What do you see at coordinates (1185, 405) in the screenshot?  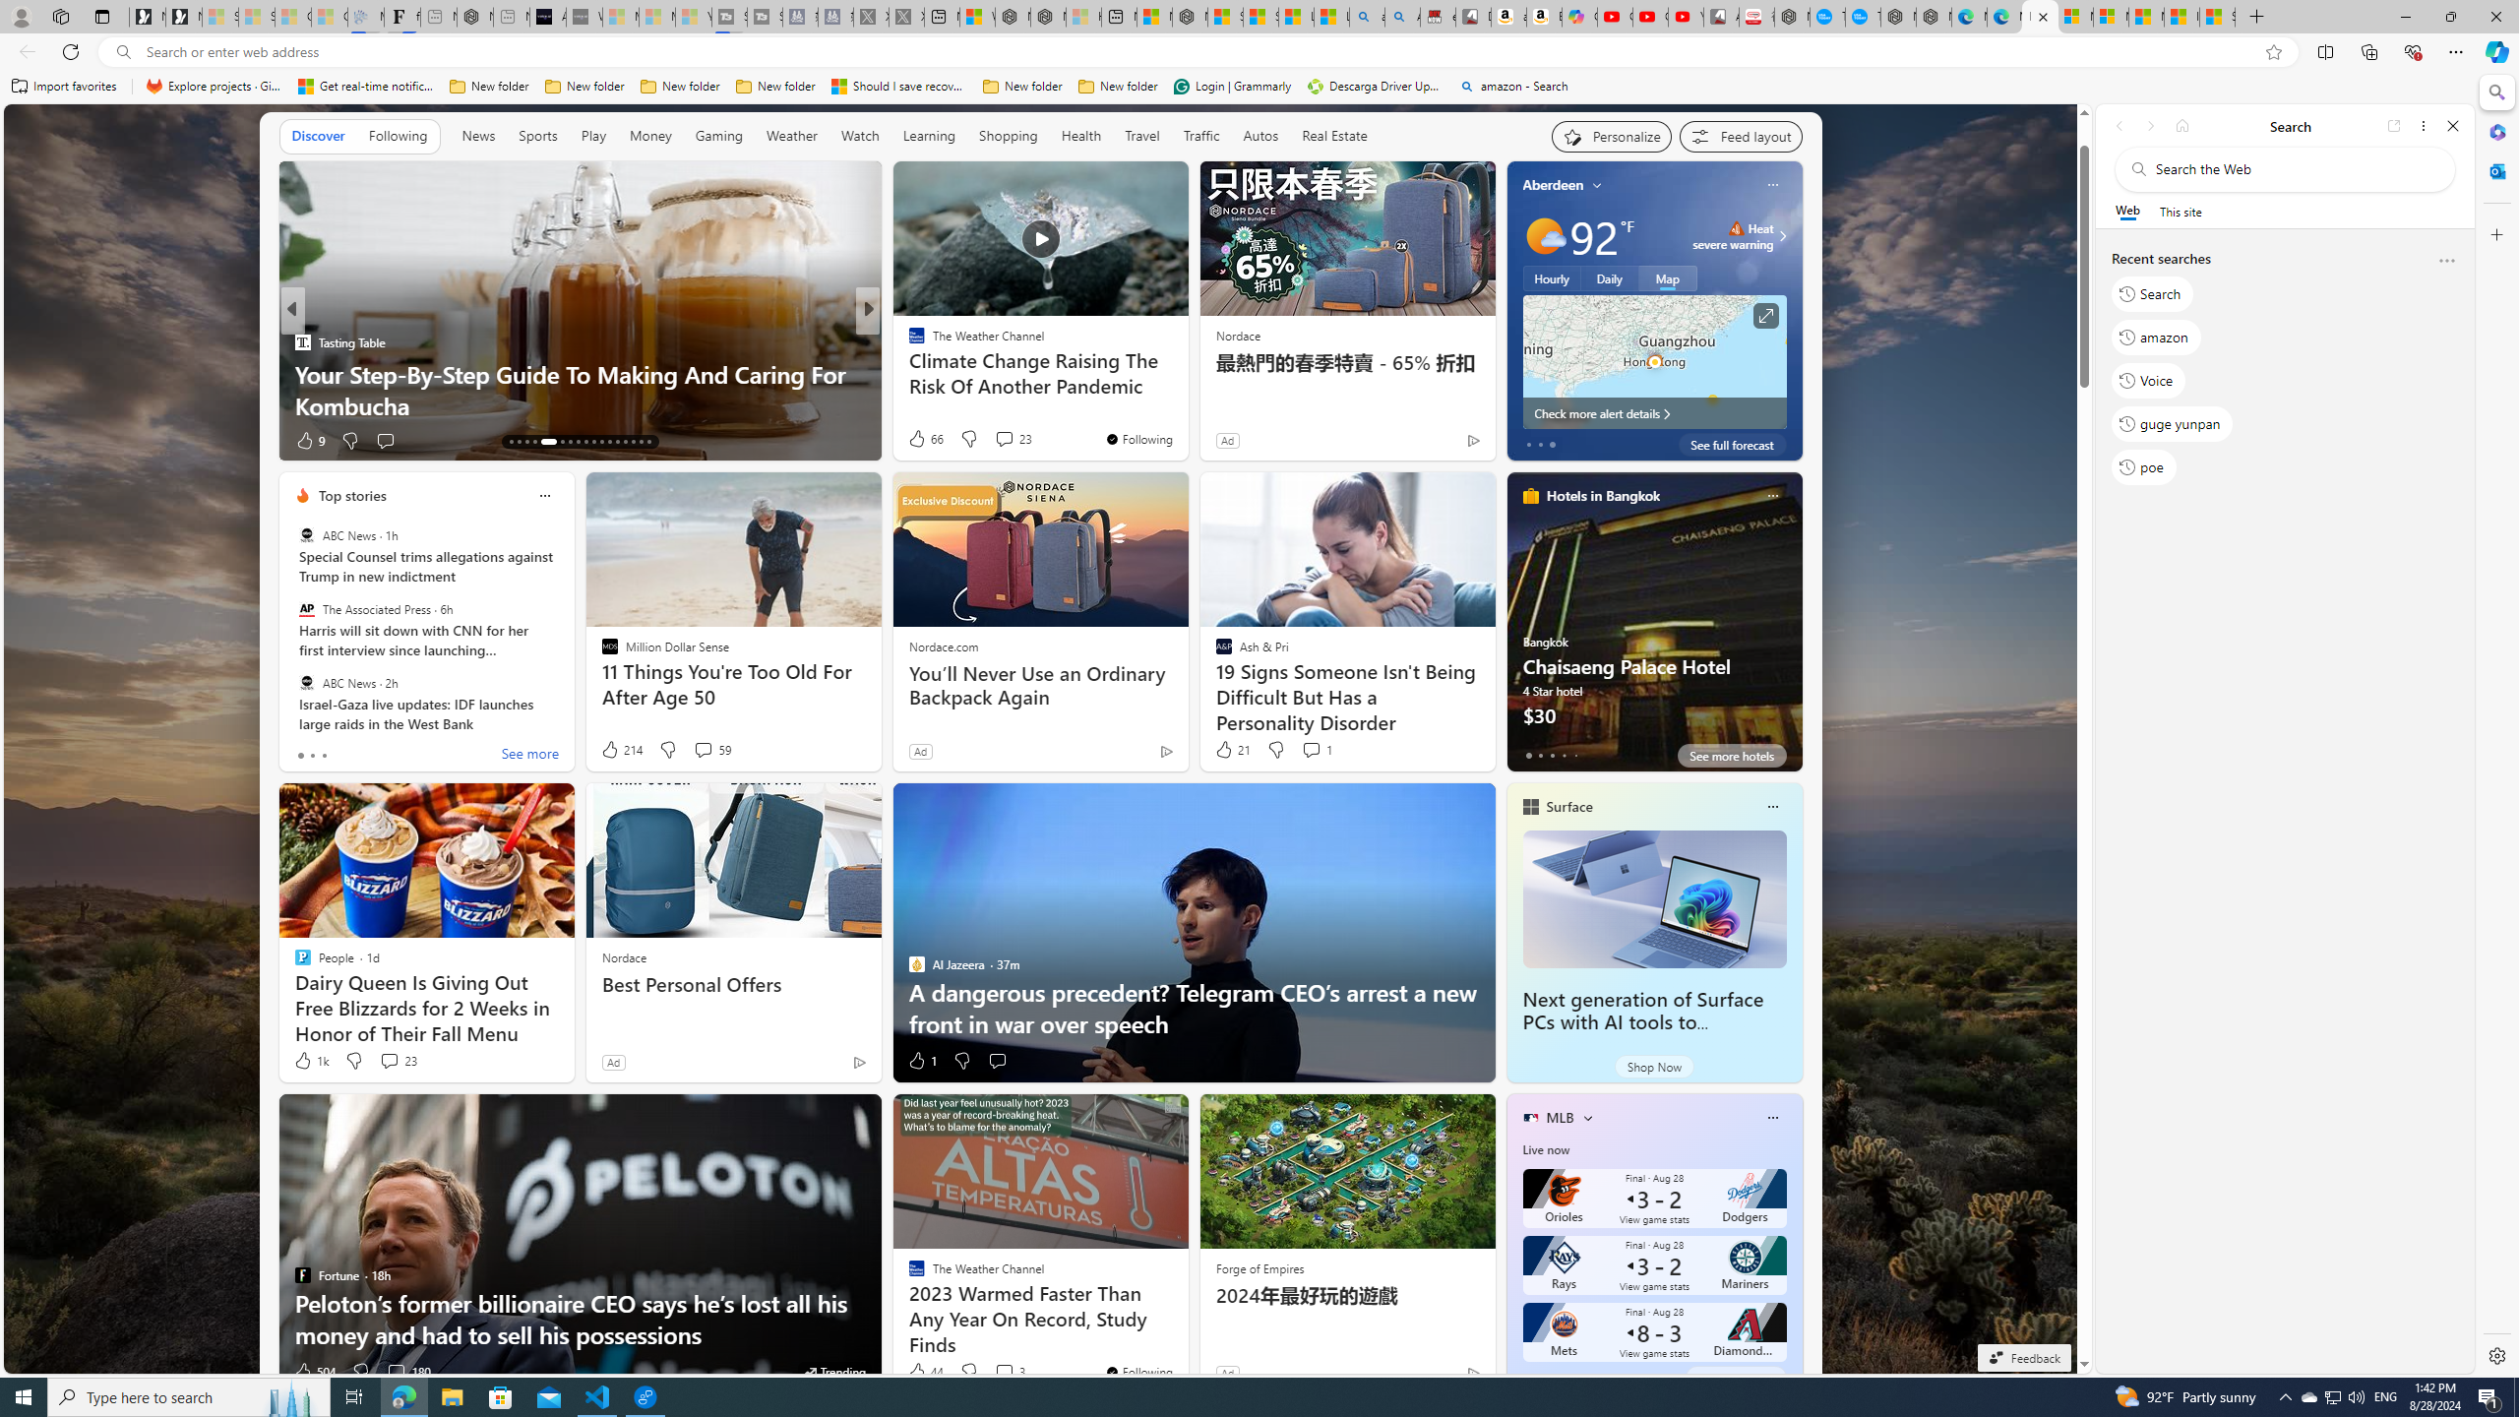 I see `These Are the Three Best Tricep Exercises` at bounding box center [1185, 405].